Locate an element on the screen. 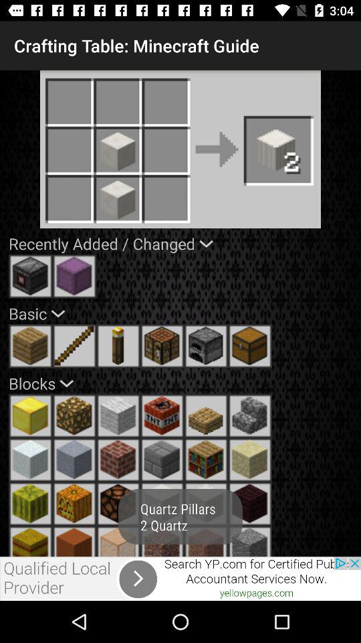  click the third block option is located at coordinates (118, 416).